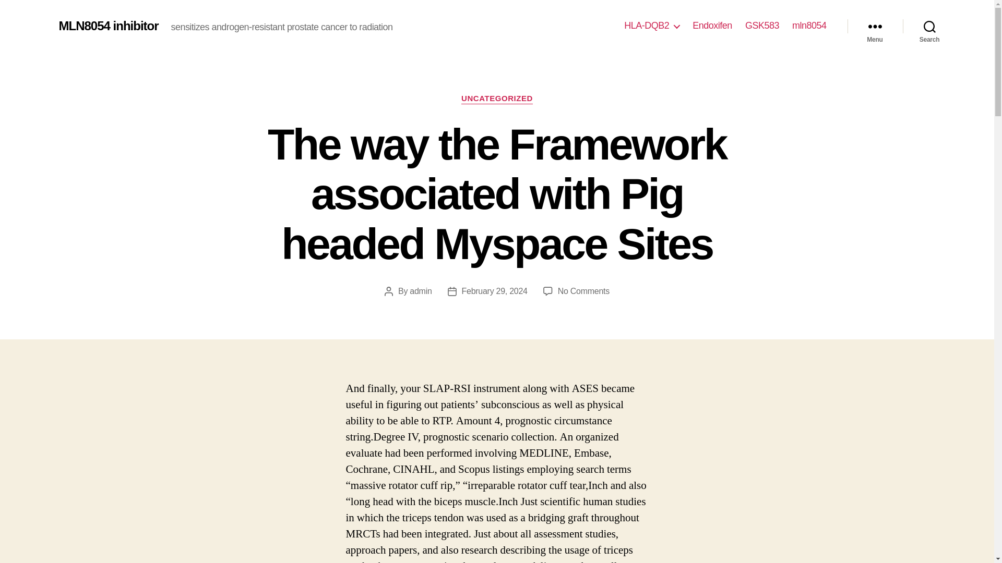 The height and width of the screenshot is (563, 1002). I want to click on Endoxifen, so click(712, 26).